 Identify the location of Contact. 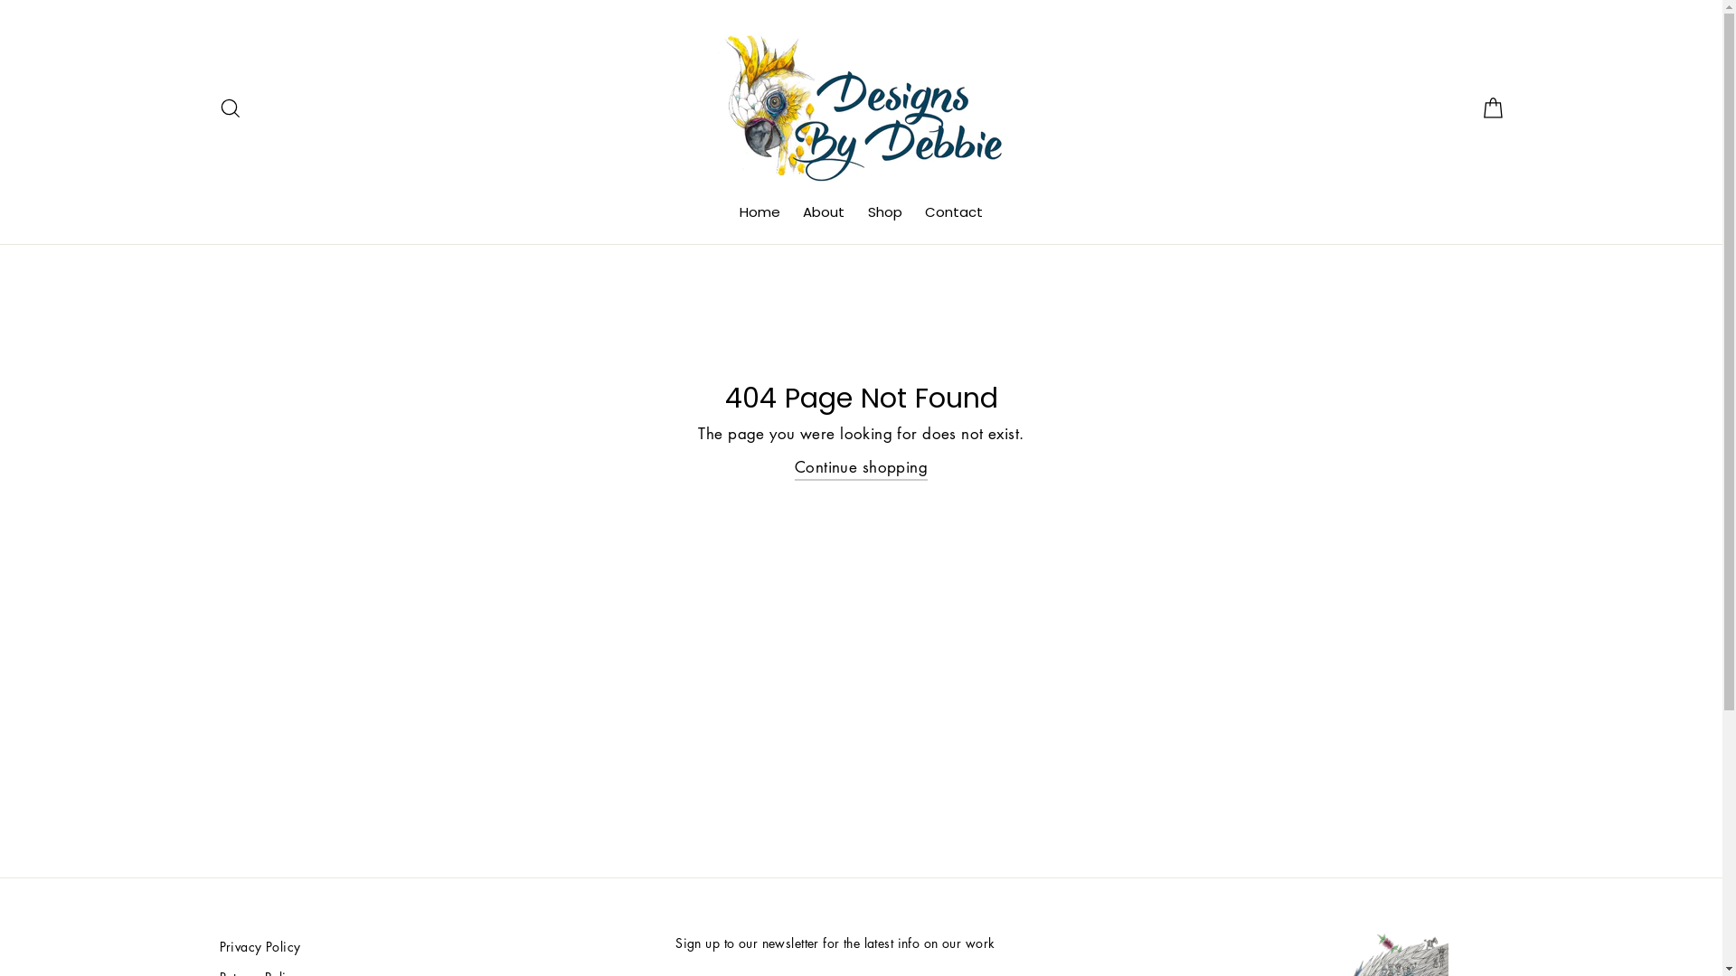
(954, 212).